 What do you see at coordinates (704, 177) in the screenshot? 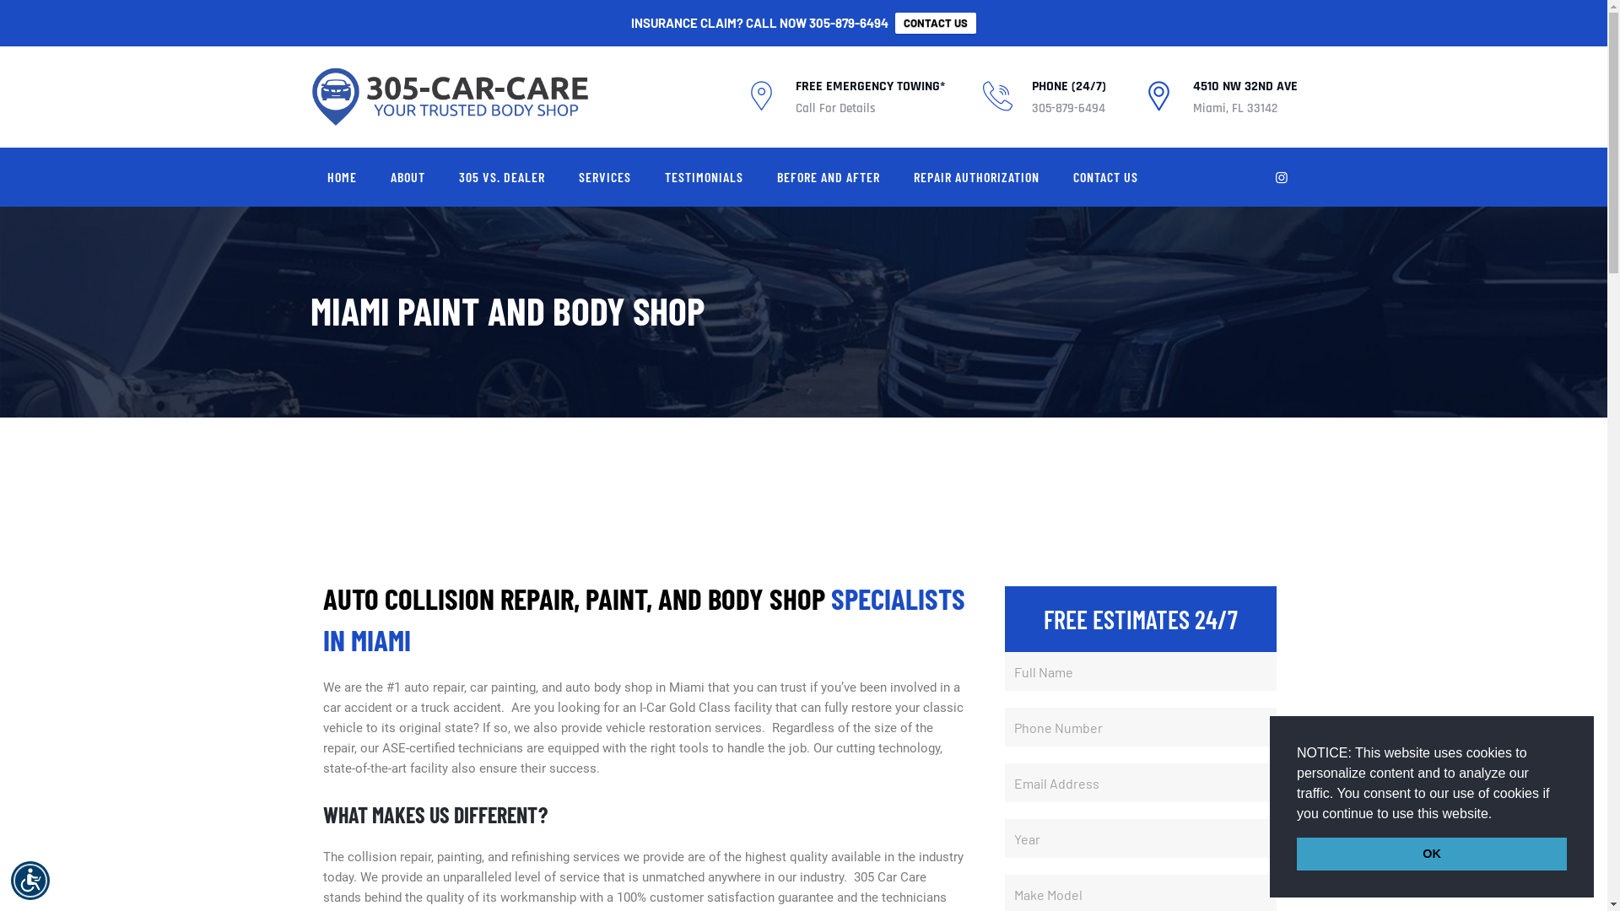
I see `TESTIMONIALS` at bounding box center [704, 177].